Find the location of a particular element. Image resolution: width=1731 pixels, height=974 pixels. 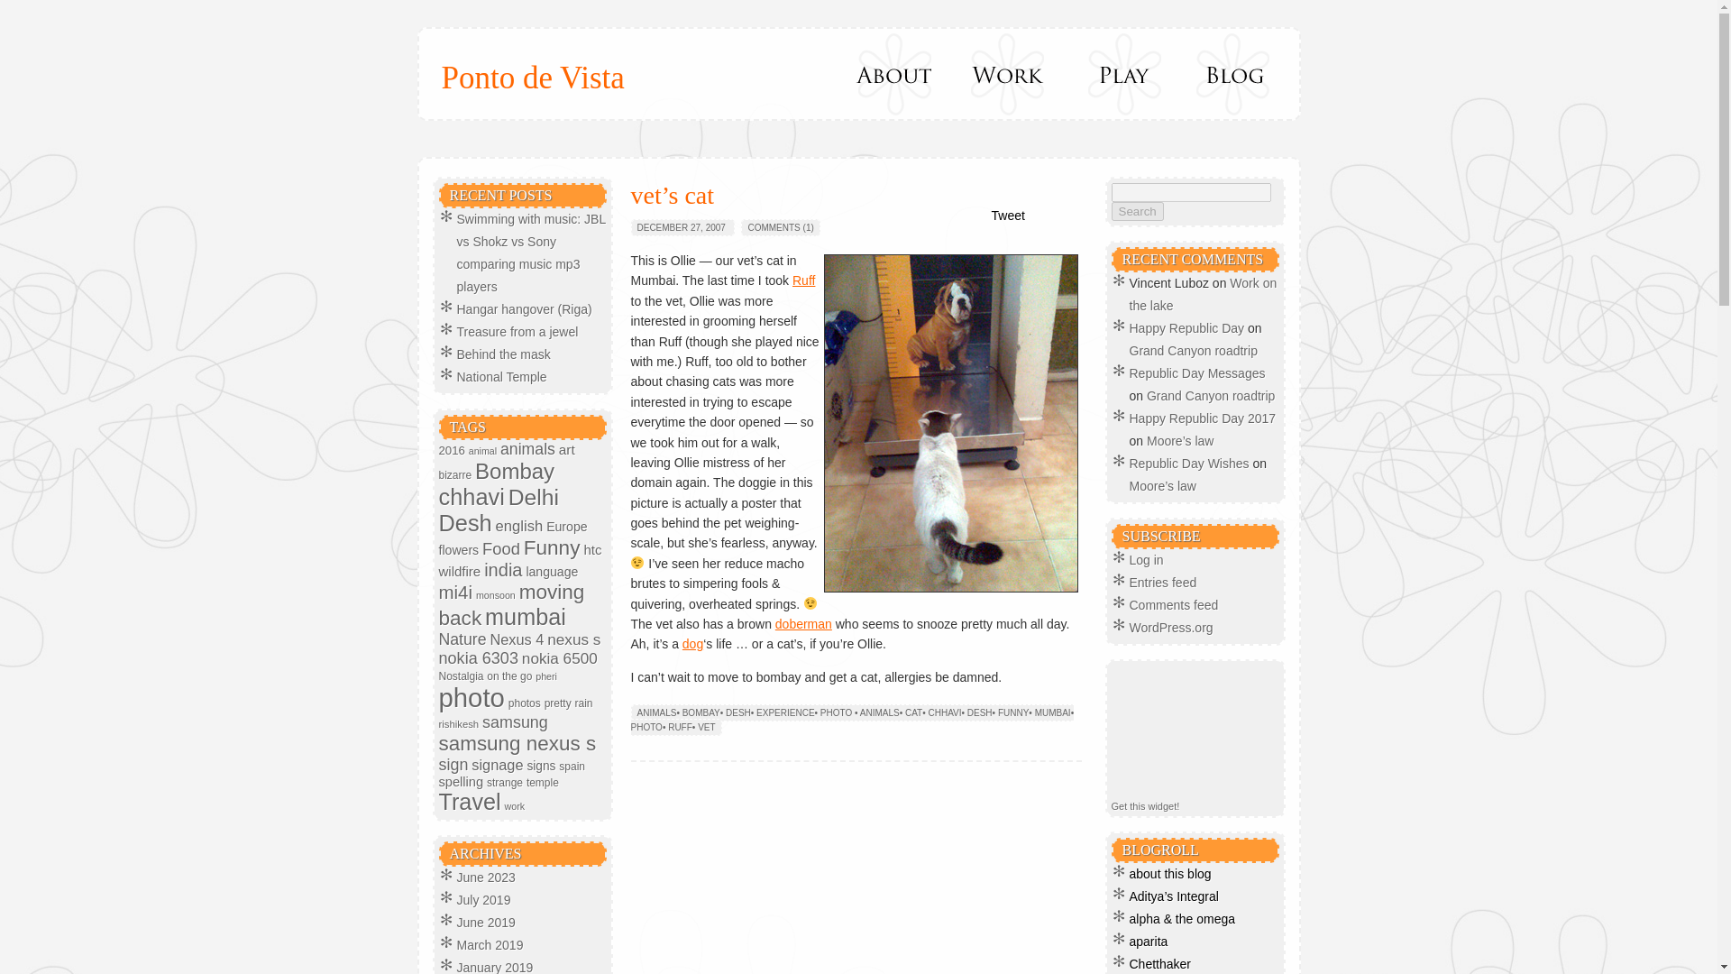

About is located at coordinates (894, 74).